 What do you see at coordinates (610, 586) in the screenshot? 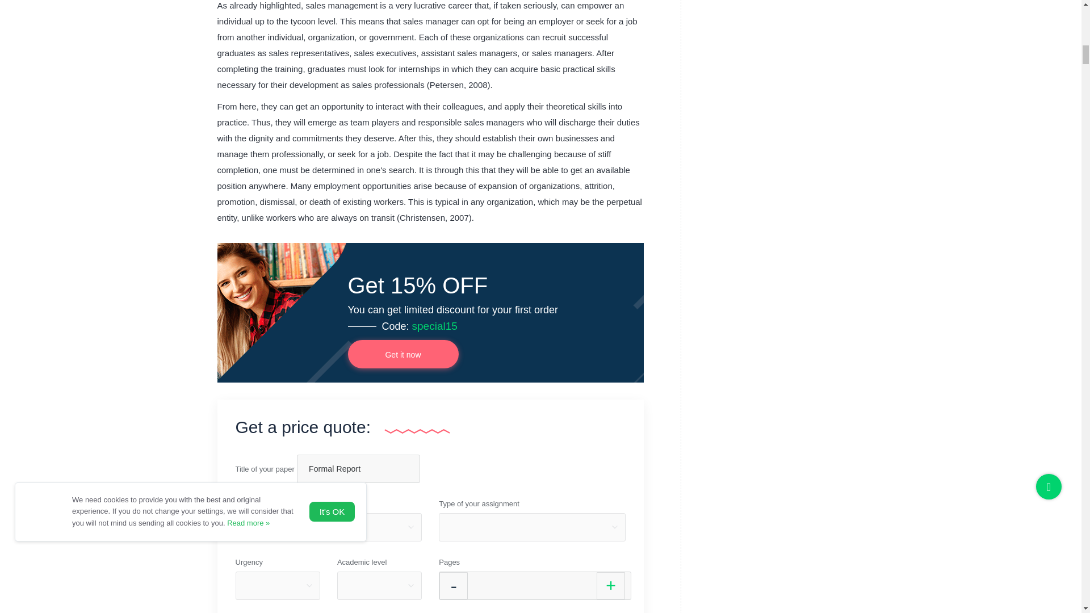
I see `Plus` at bounding box center [610, 586].